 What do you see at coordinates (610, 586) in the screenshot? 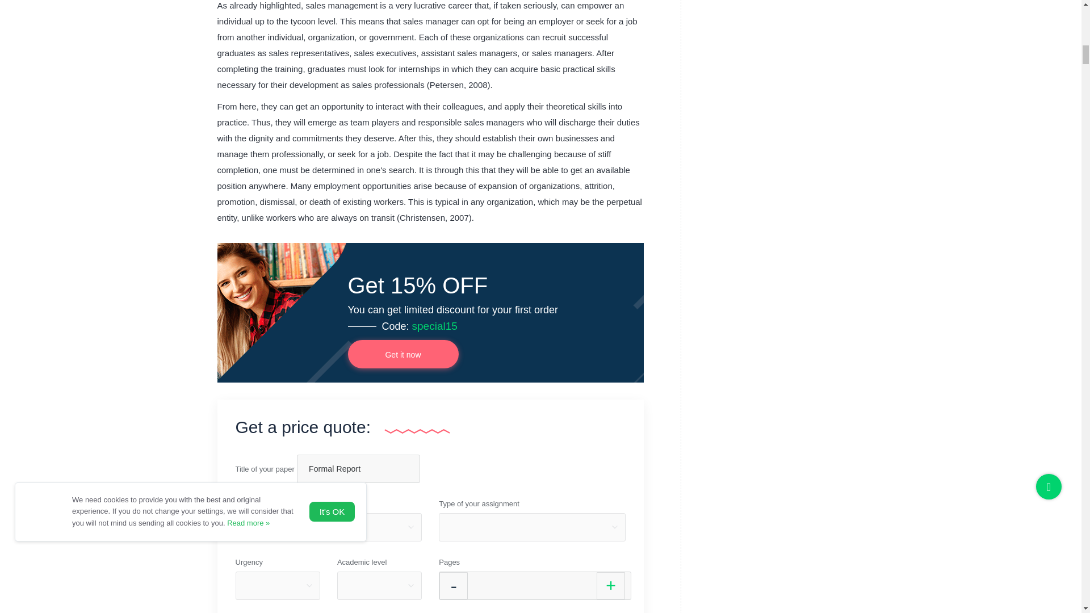
I see `Plus` at bounding box center [610, 586].